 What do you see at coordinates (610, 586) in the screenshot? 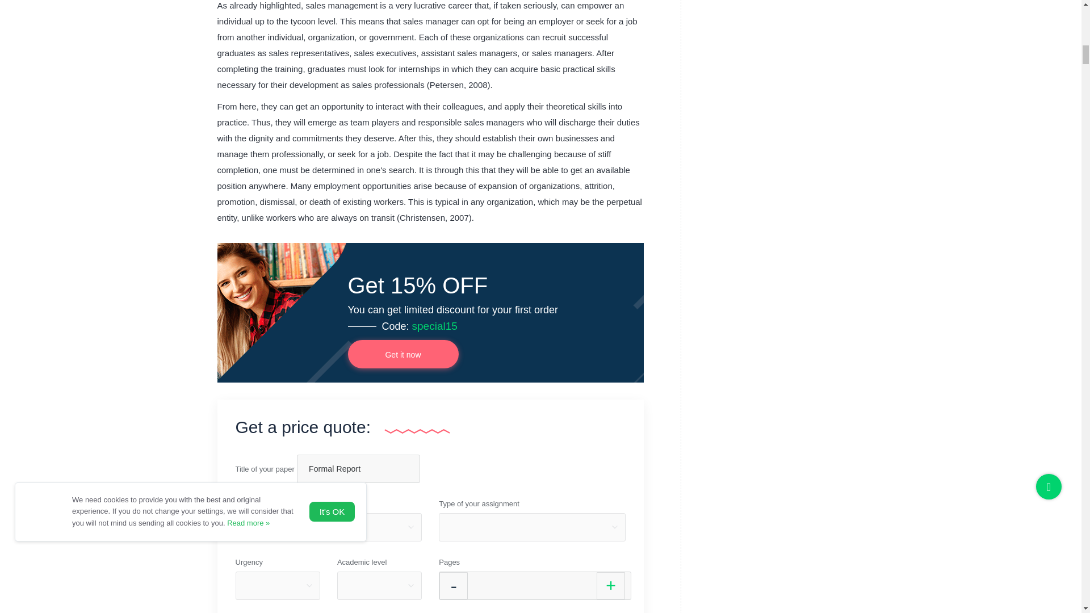
I see `Plus` at bounding box center [610, 586].